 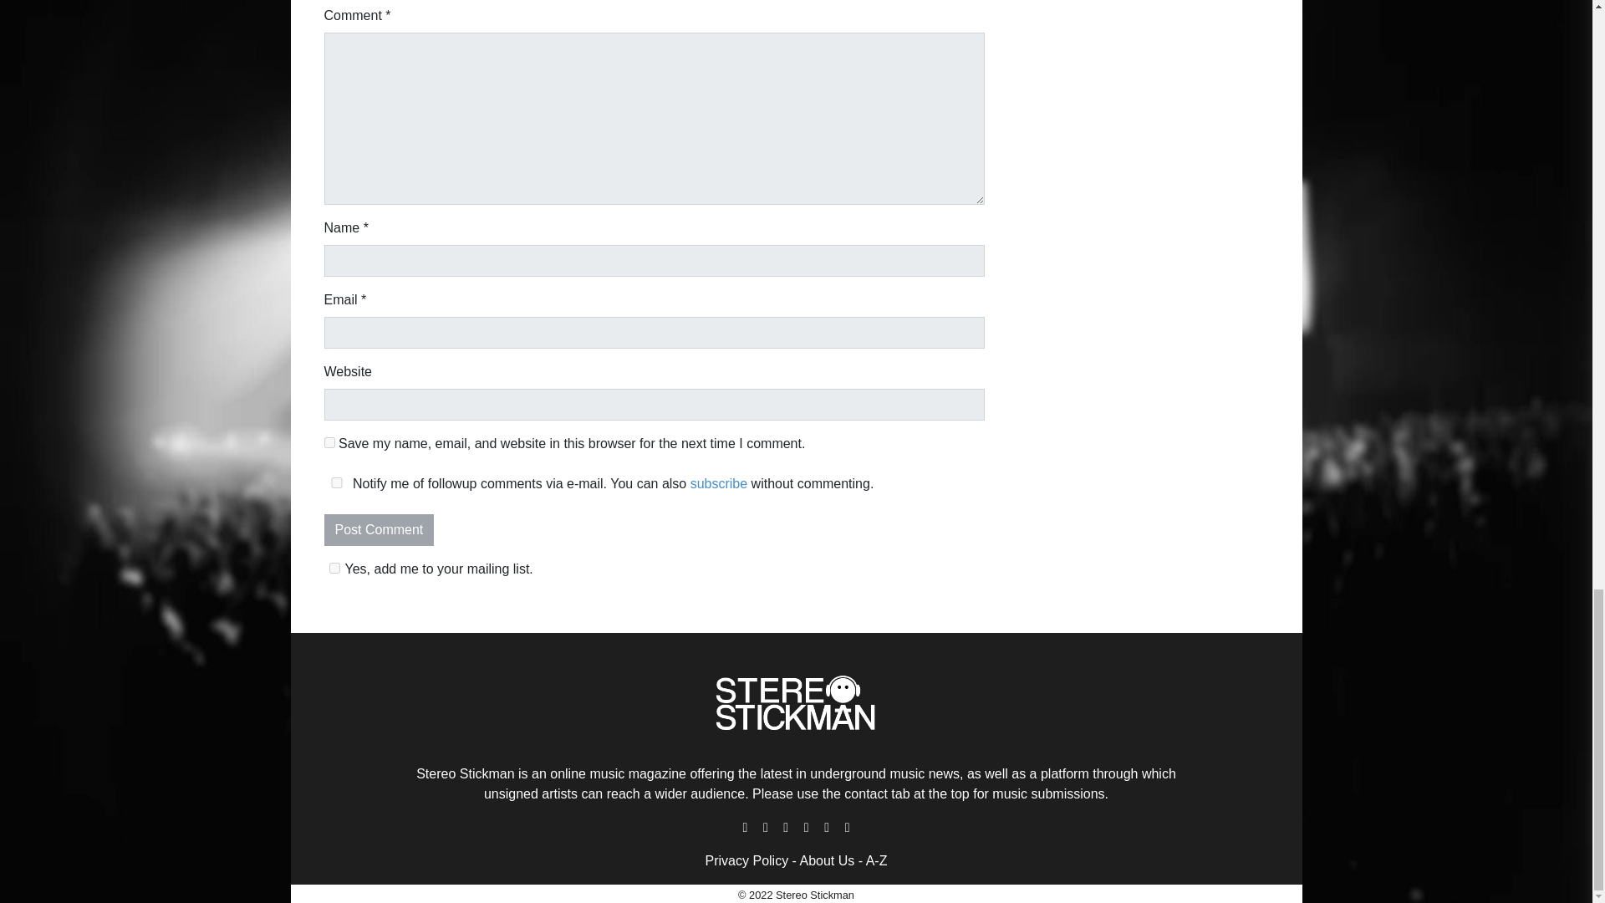 I want to click on yes, so click(x=336, y=483).